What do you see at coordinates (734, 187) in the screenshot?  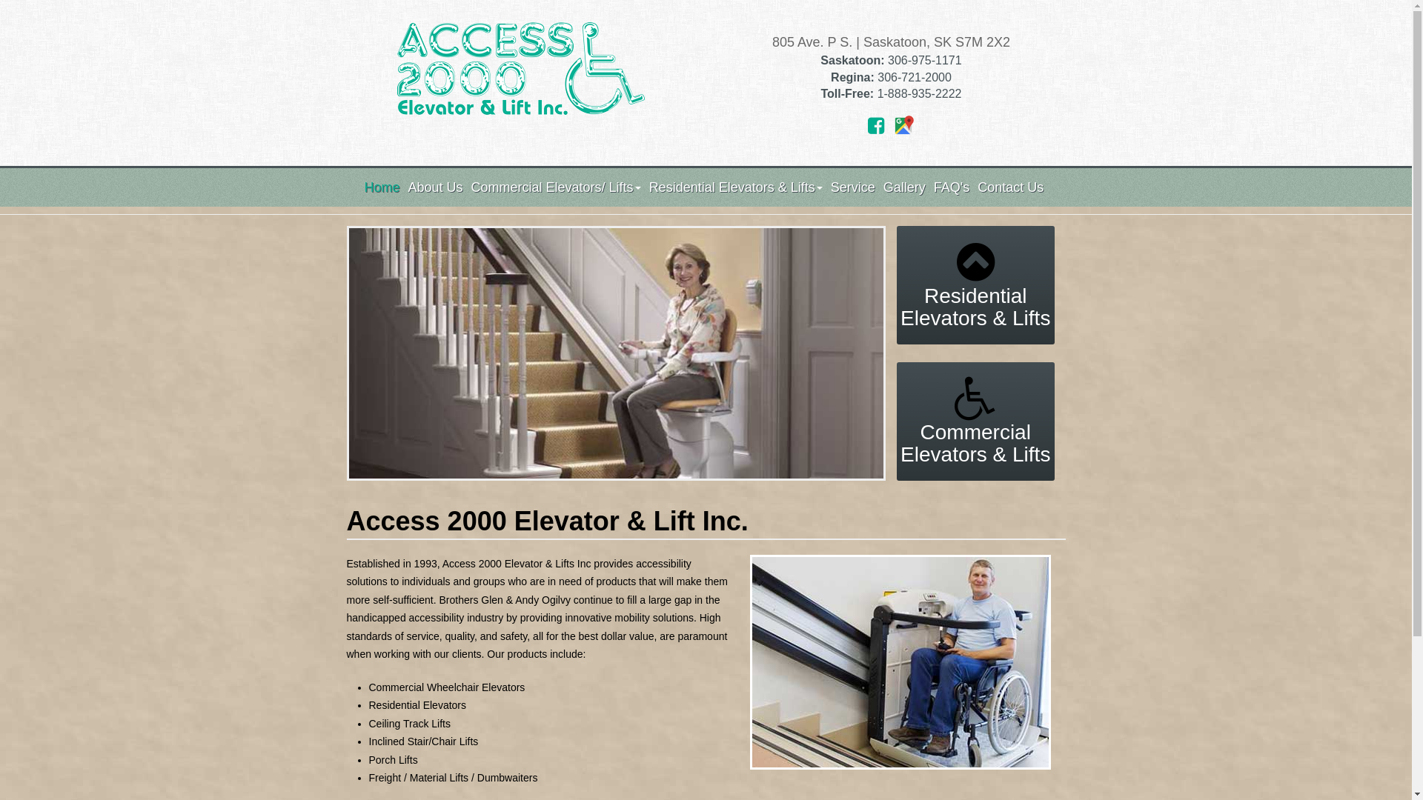 I see `Residential Elevators & Lifts` at bounding box center [734, 187].